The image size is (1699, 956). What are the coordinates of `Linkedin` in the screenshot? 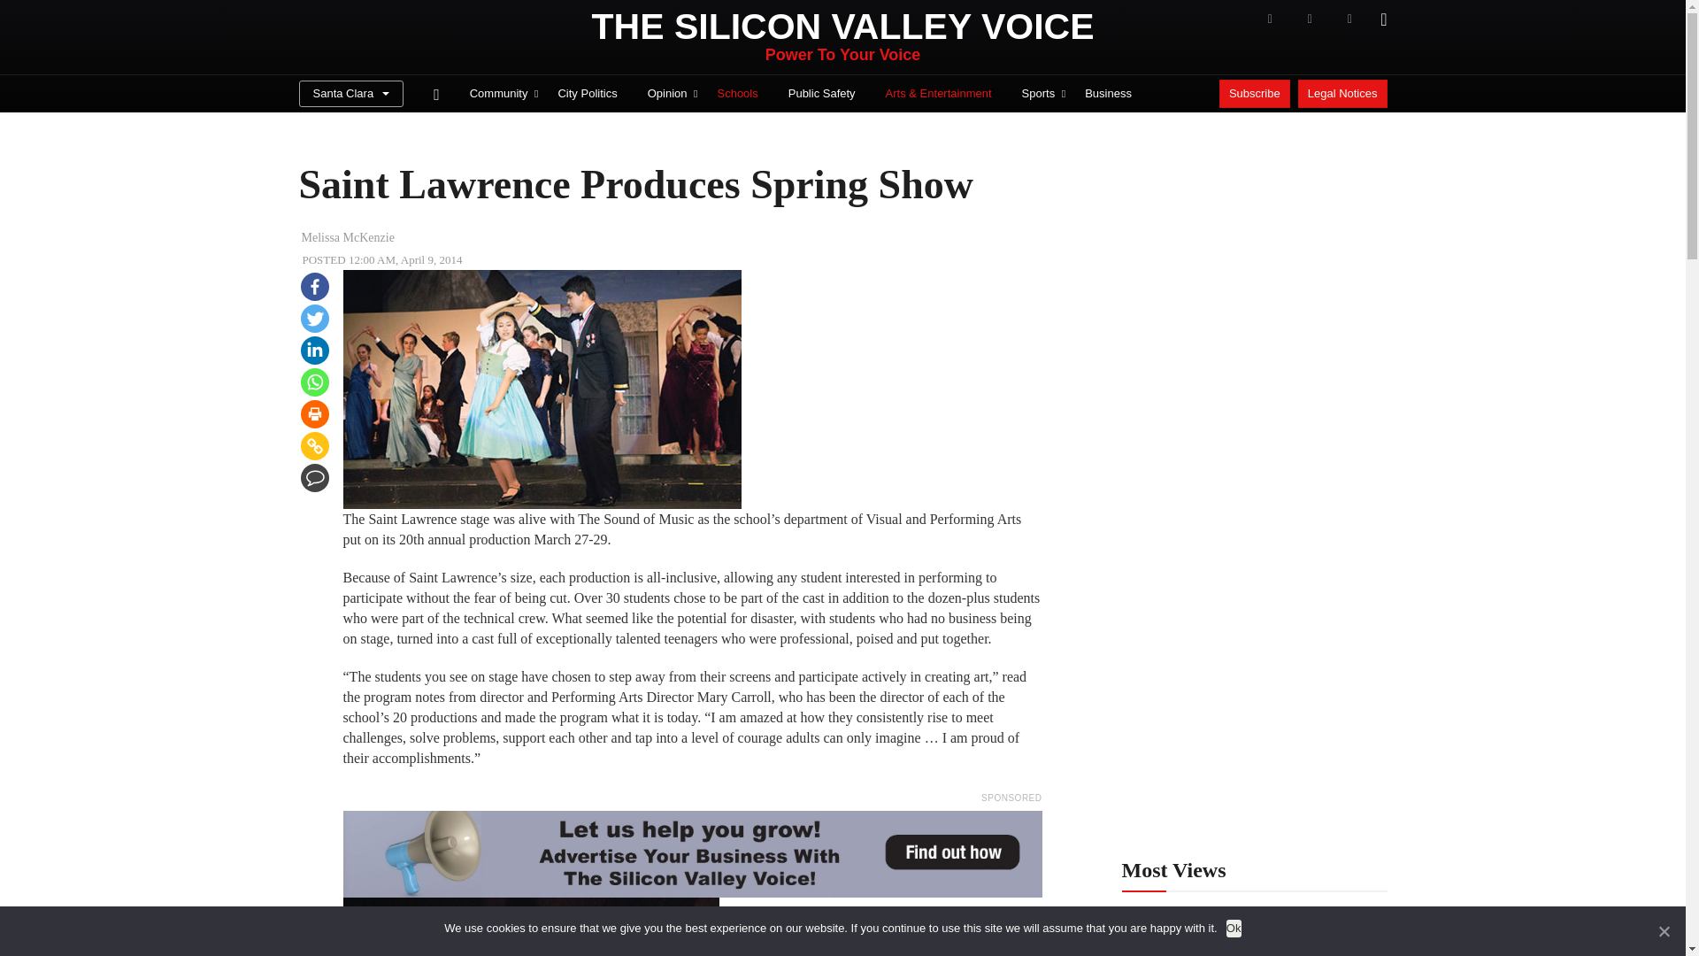 It's located at (315, 351).